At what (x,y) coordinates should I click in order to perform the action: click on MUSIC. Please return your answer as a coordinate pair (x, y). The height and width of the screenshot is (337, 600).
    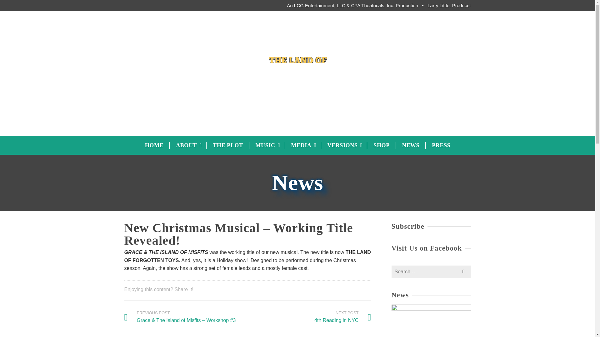
    Looking at the image, I should click on (267, 145).